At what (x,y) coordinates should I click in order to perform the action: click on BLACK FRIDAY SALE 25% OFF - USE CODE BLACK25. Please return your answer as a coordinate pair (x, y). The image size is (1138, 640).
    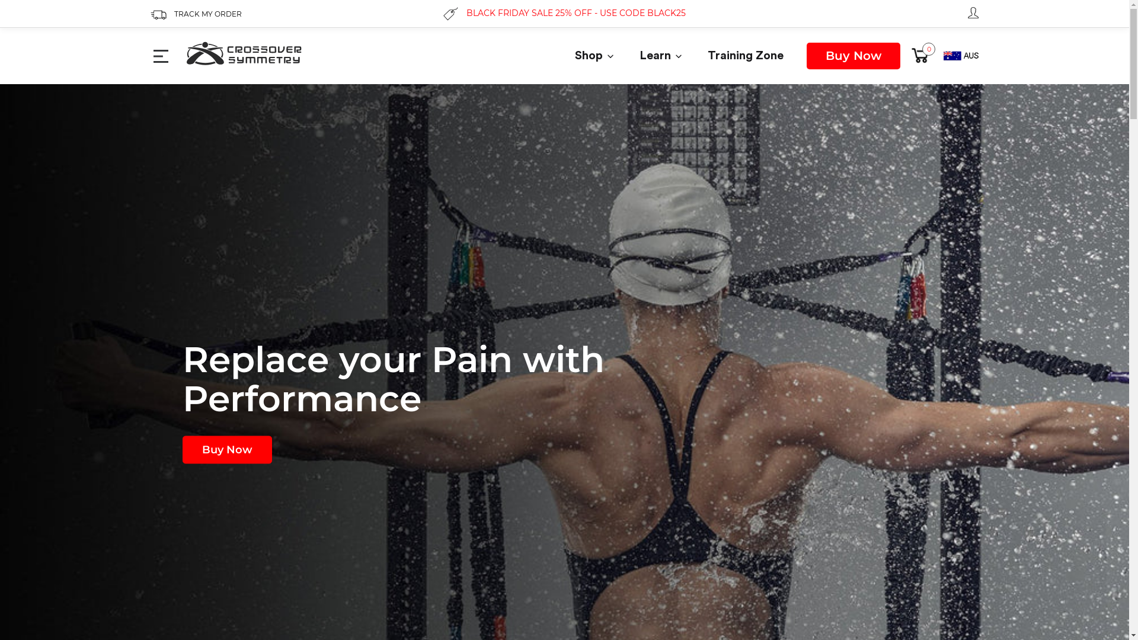
    Looking at the image, I should click on (564, 14).